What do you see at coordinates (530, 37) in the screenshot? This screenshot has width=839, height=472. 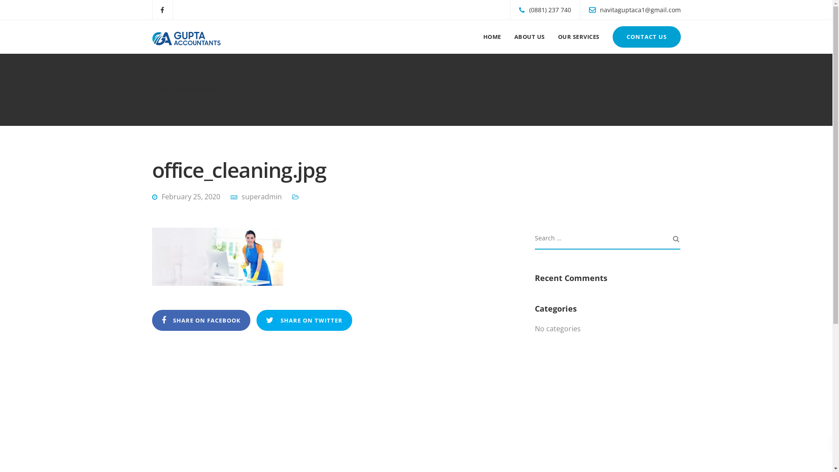 I see `ABOUT US` at bounding box center [530, 37].